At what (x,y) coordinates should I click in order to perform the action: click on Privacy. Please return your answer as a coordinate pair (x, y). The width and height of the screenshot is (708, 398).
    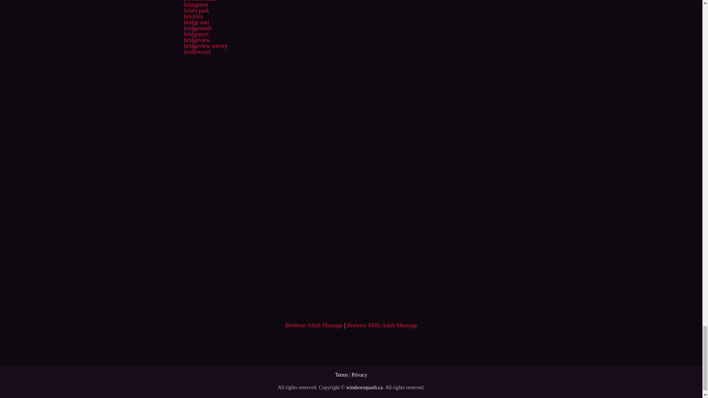
    Looking at the image, I should click on (359, 374).